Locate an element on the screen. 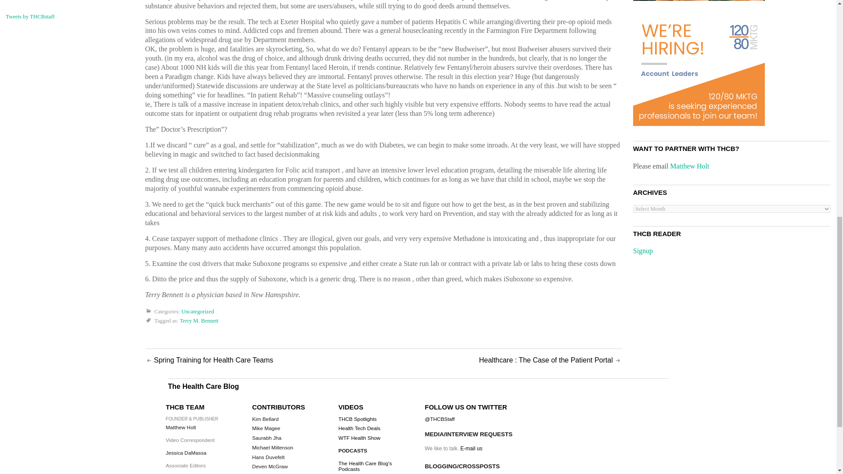 The image size is (843, 474). THCB Spotlights is located at coordinates (357, 419).